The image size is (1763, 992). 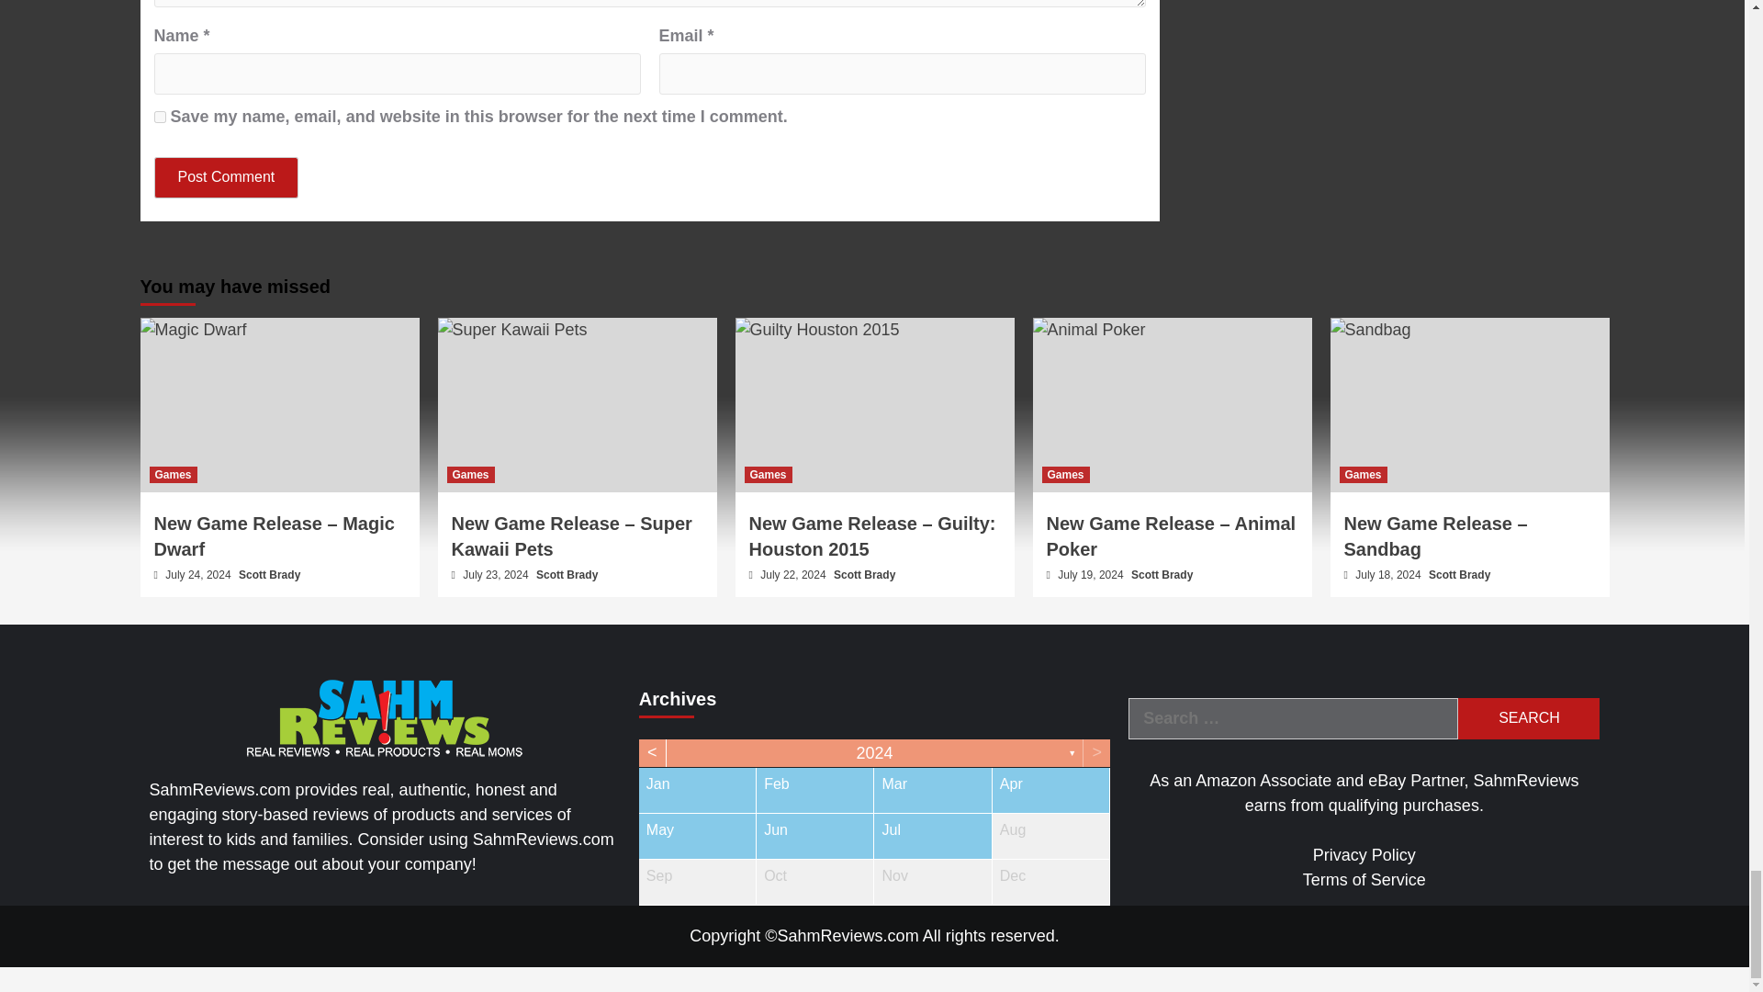 I want to click on yes, so click(x=160, y=116).